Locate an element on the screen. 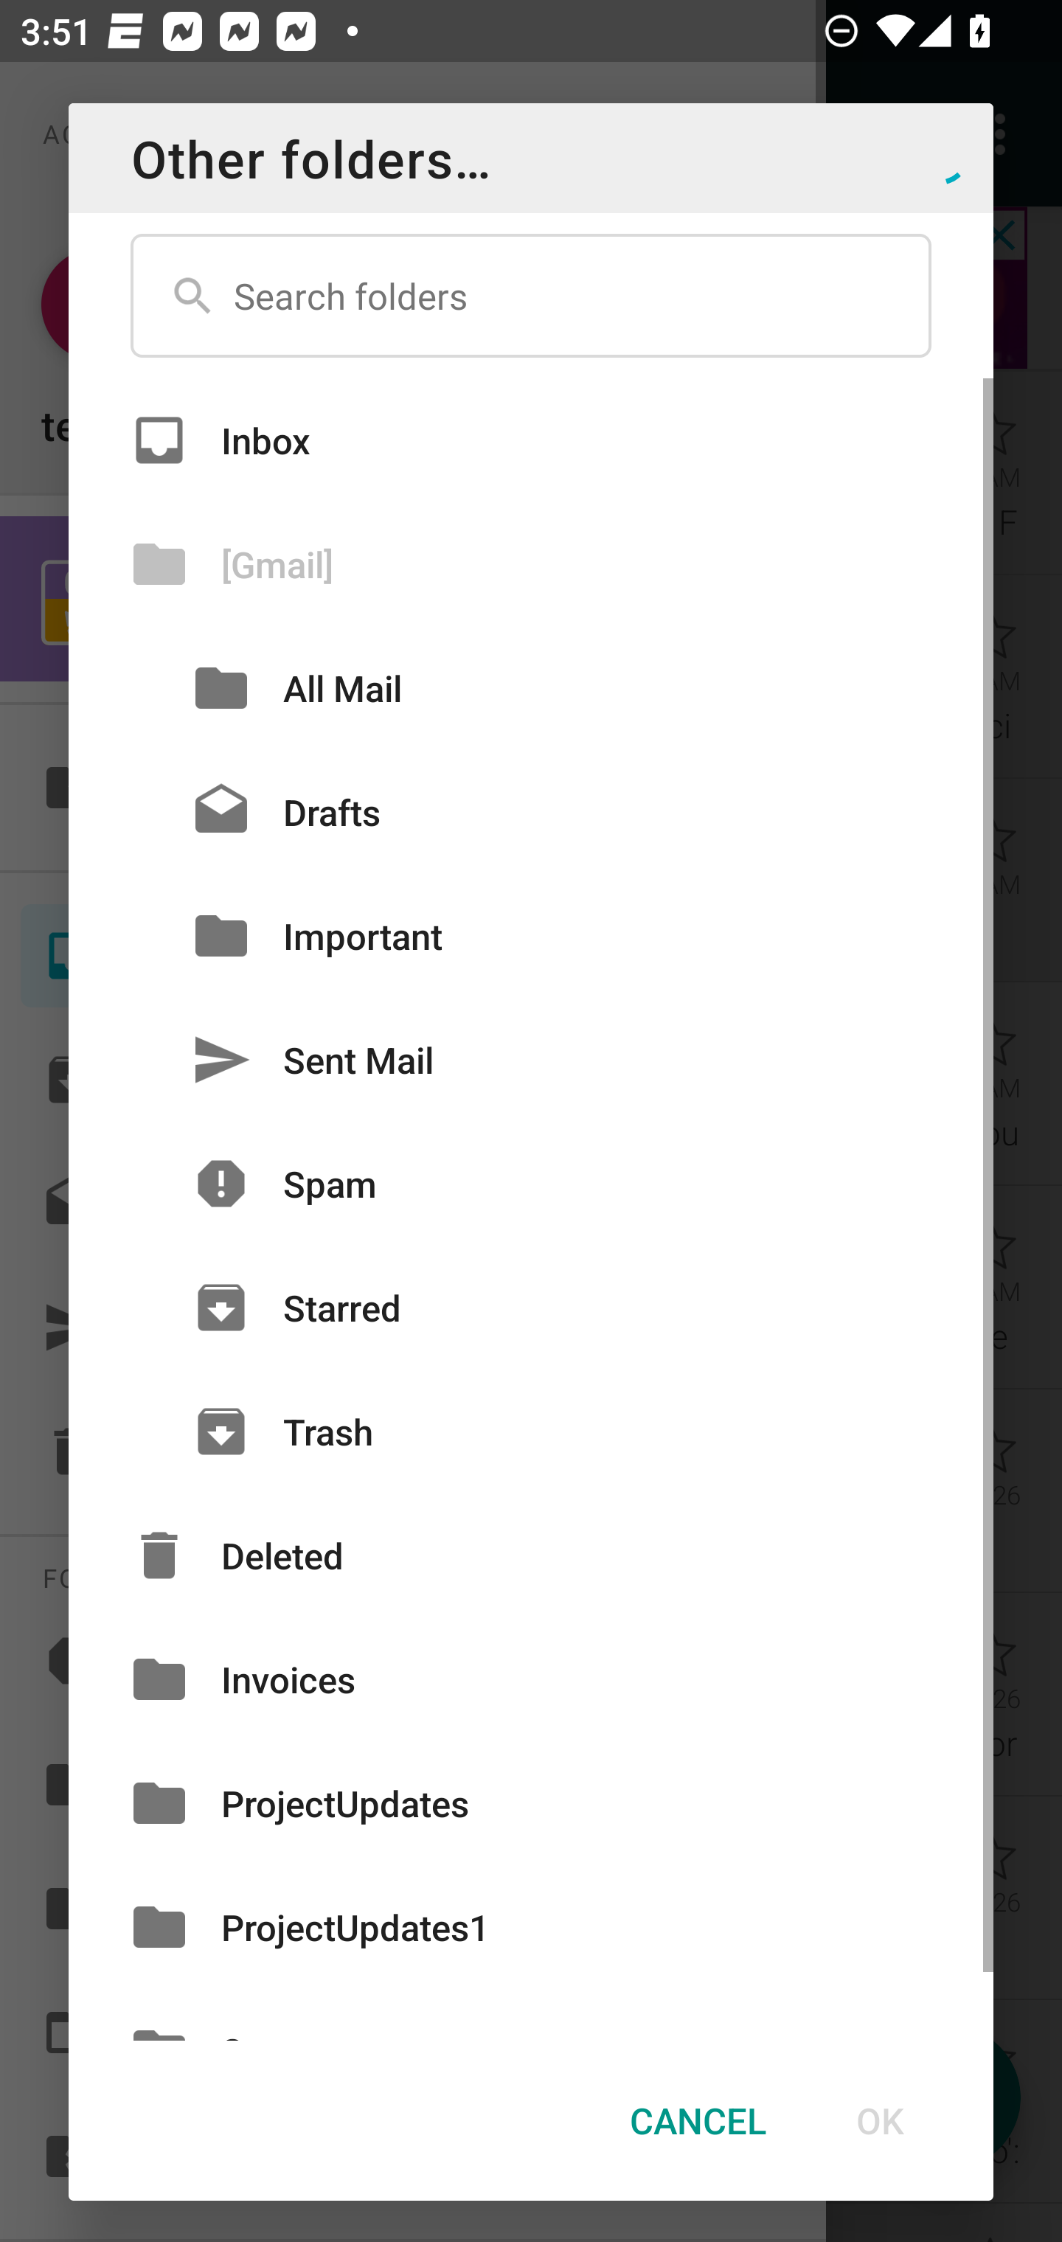 This screenshot has width=1062, height=2242. Sent Mail is located at coordinates (531, 1059).